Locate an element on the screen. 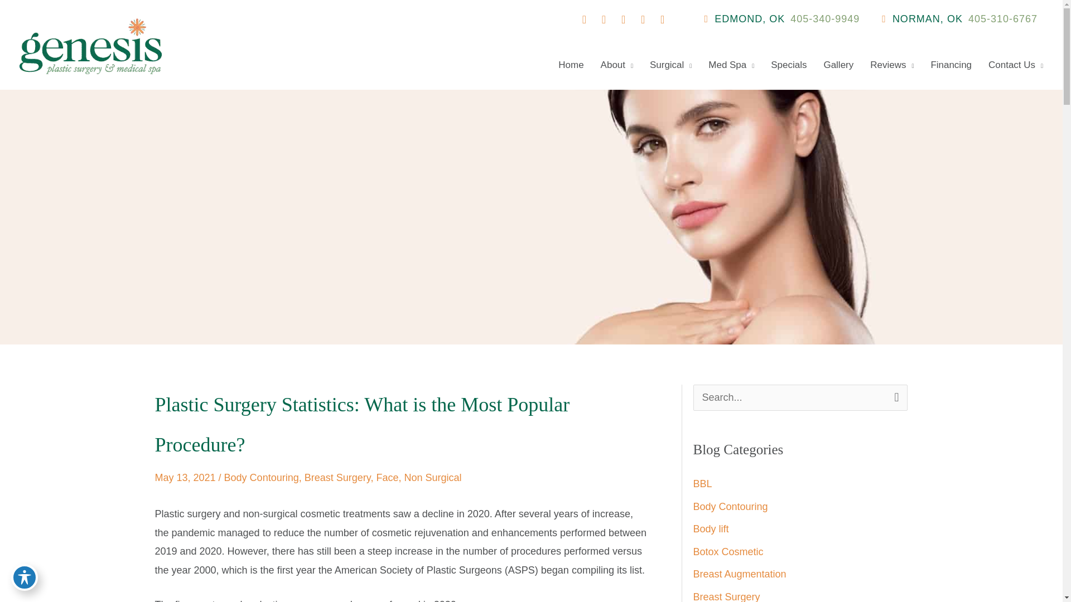 This screenshot has height=602, width=1071. 405-310-6767 is located at coordinates (1003, 19).